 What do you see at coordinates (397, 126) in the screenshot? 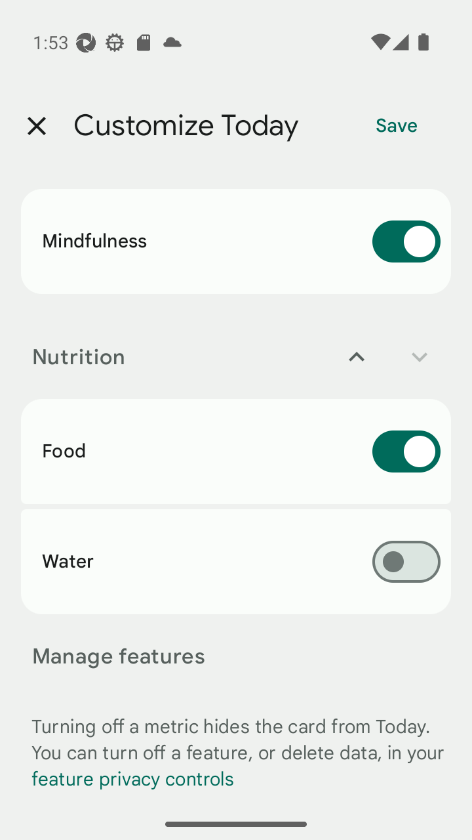
I see `Save` at bounding box center [397, 126].